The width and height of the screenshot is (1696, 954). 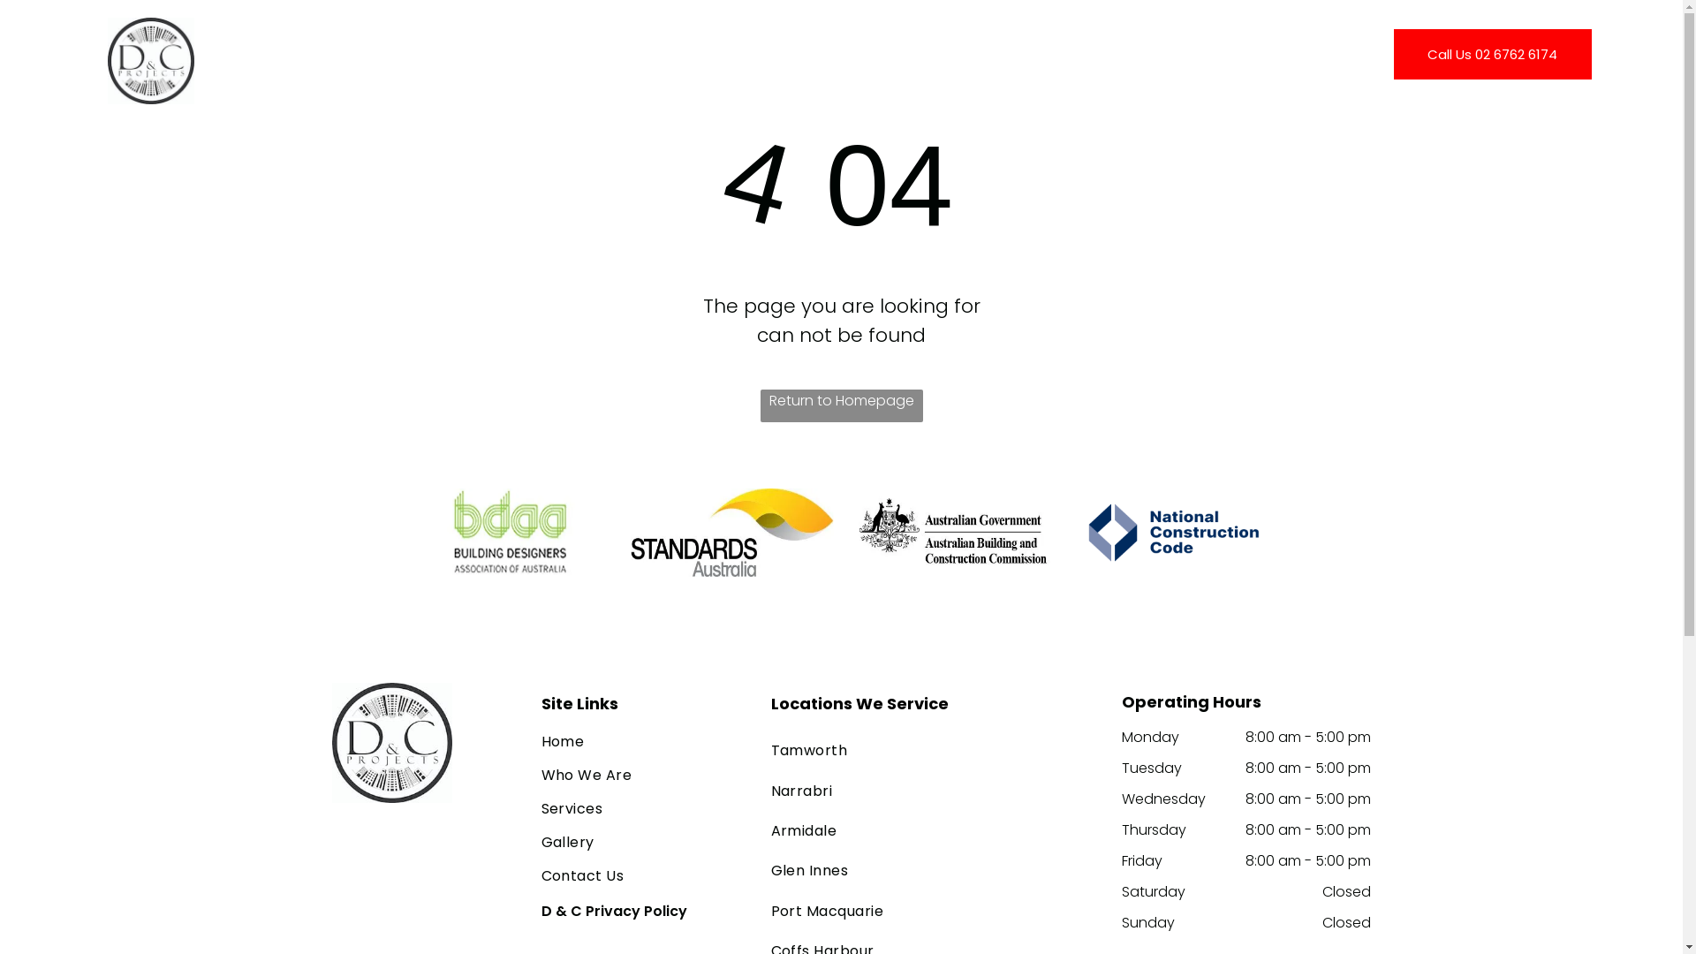 What do you see at coordinates (643, 810) in the screenshot?
I see `Services` at bounding box center [643, 810].